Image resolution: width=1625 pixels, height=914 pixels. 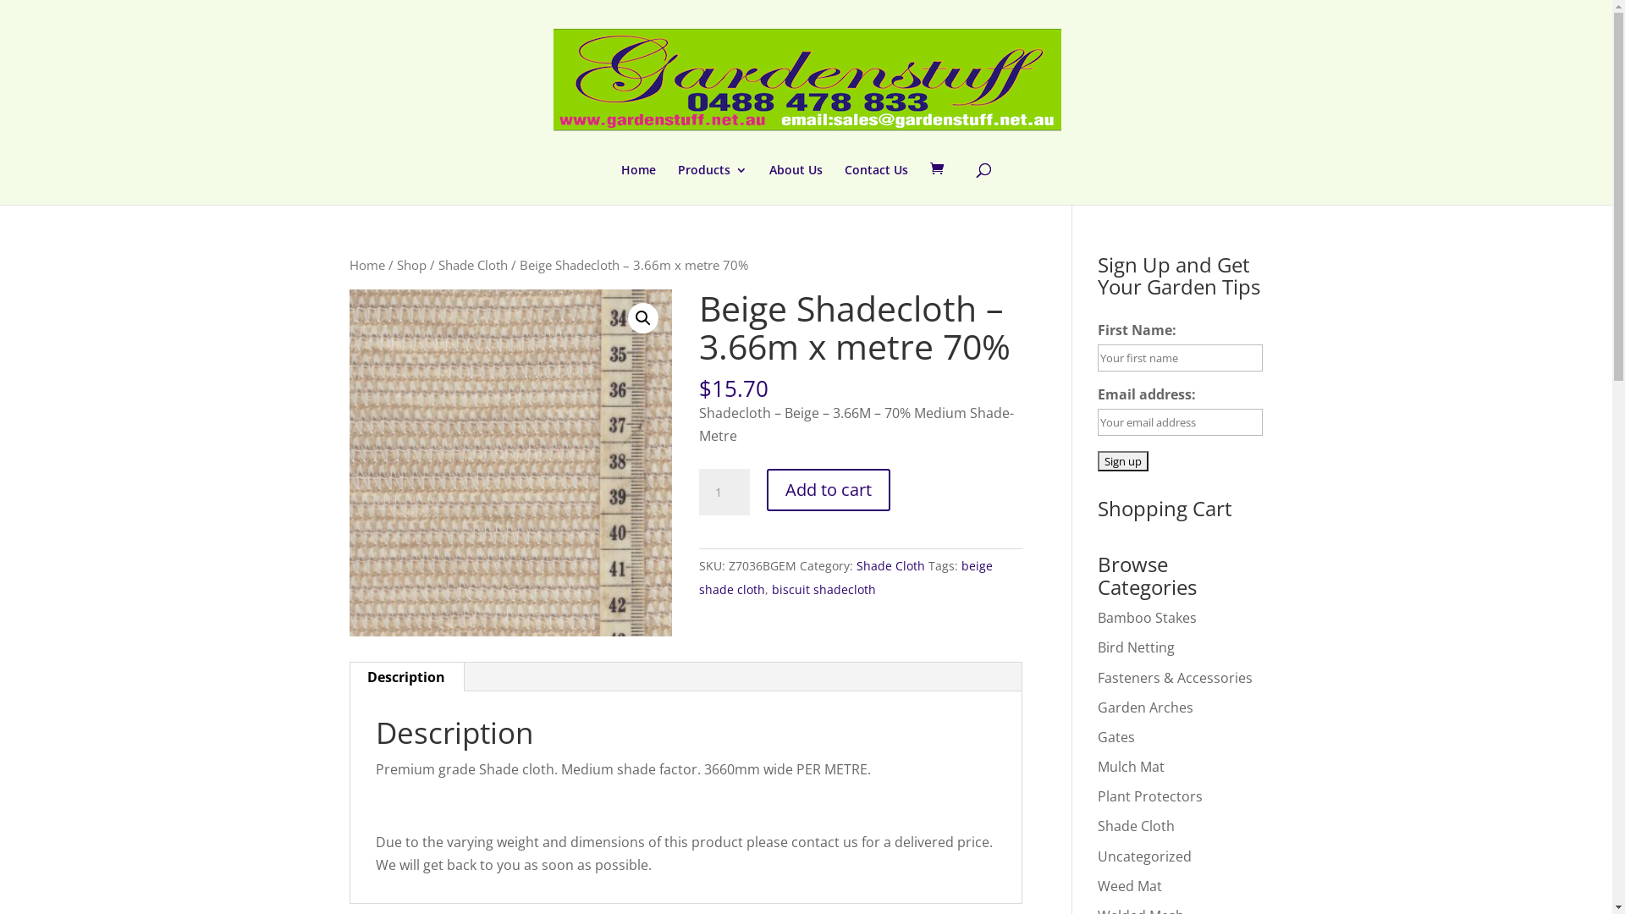 What do you see at coordinates (1123, 461) in the screenshot?
I see `Sign up` at bounding box center [1123, 461].